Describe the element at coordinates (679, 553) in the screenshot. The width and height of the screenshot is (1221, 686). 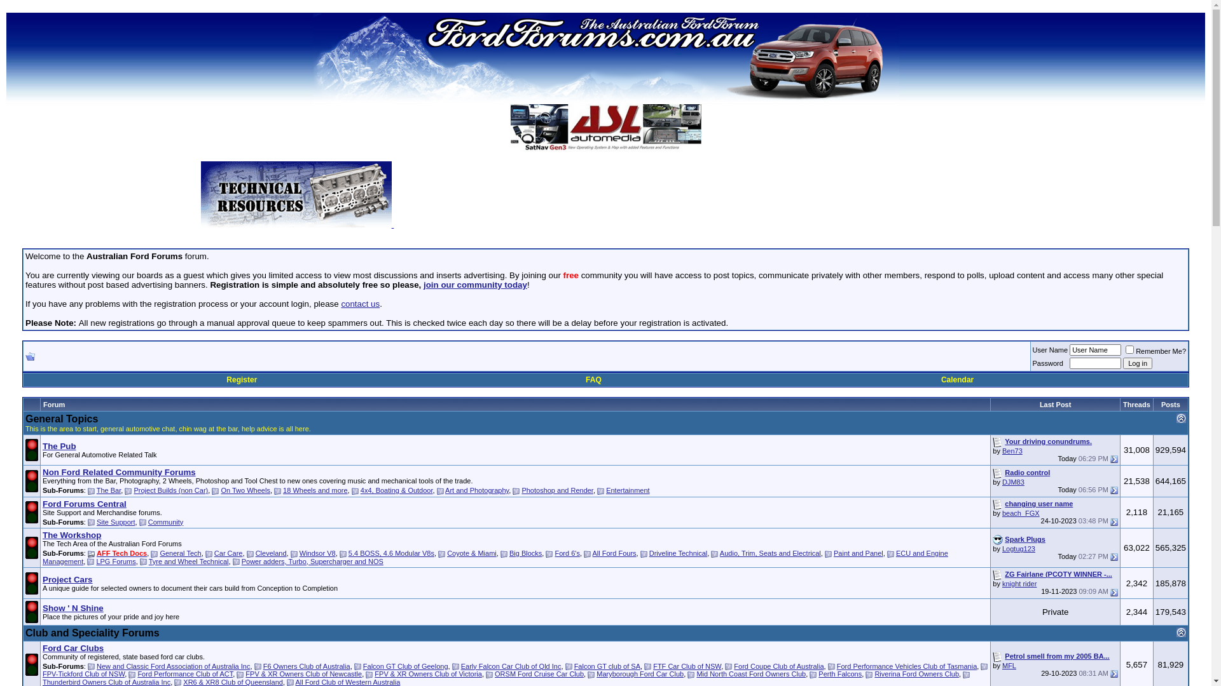
I see `Driveline Technical` at that location.